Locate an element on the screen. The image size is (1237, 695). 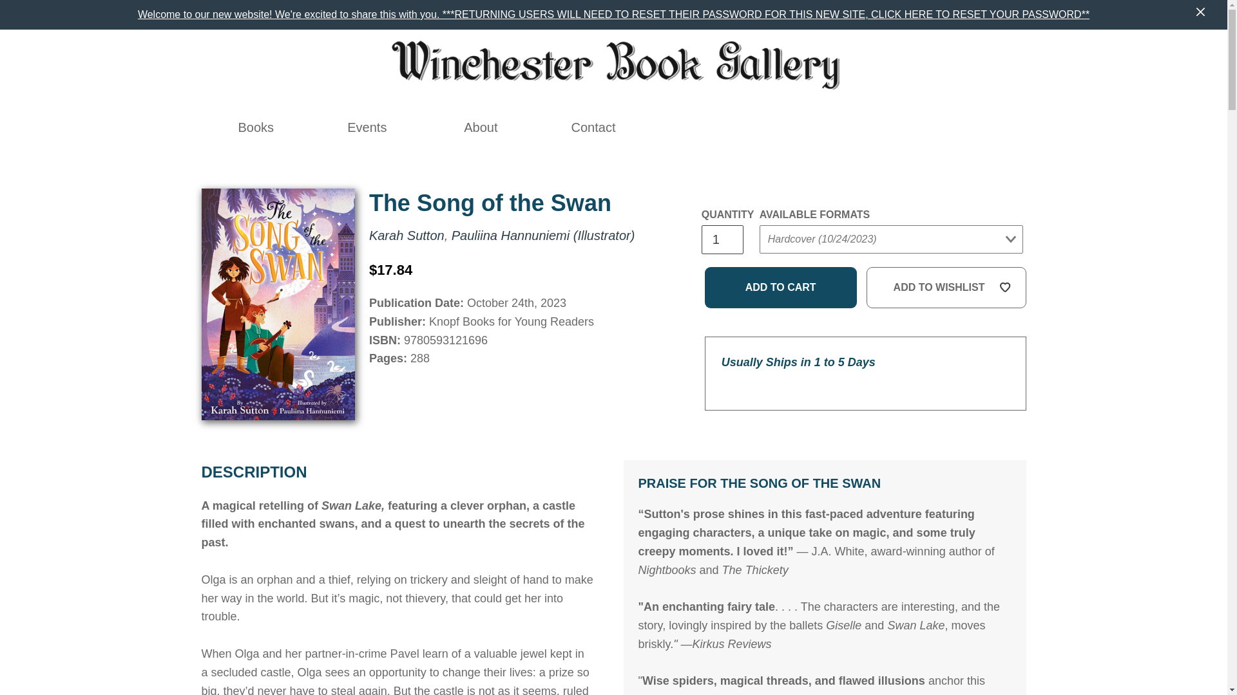
Events is located at coordinates (367, 127).